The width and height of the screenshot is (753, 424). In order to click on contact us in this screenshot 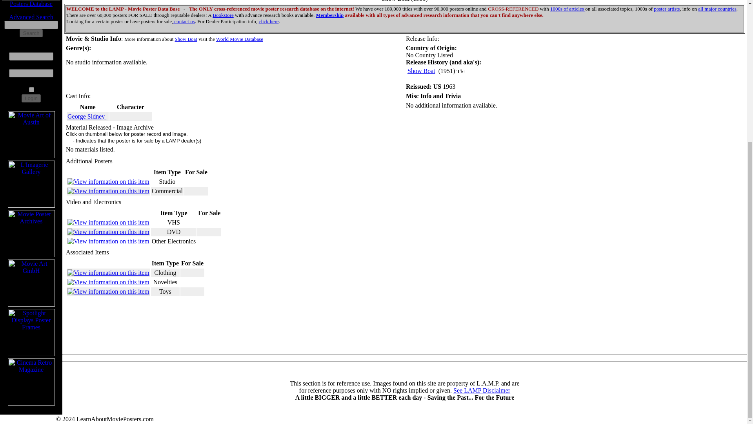, I will do `click(184, 21)`.